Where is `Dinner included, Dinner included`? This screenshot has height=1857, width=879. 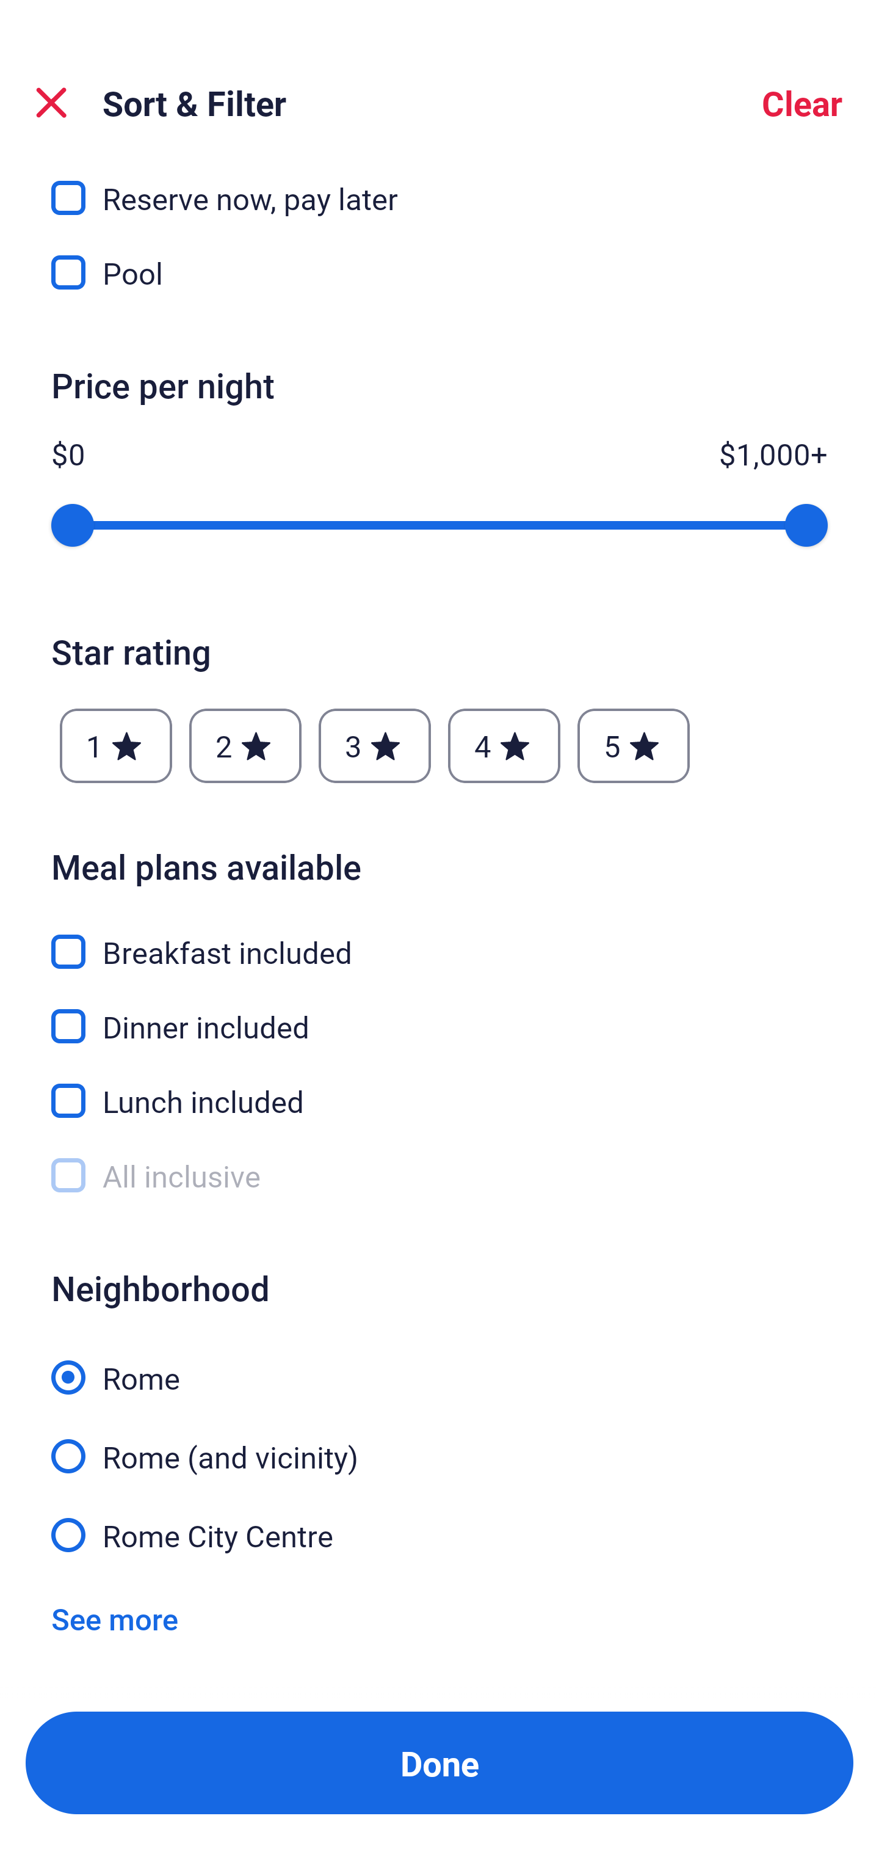
Dinner included, Dinner included is located at coordinates (440, 1012).